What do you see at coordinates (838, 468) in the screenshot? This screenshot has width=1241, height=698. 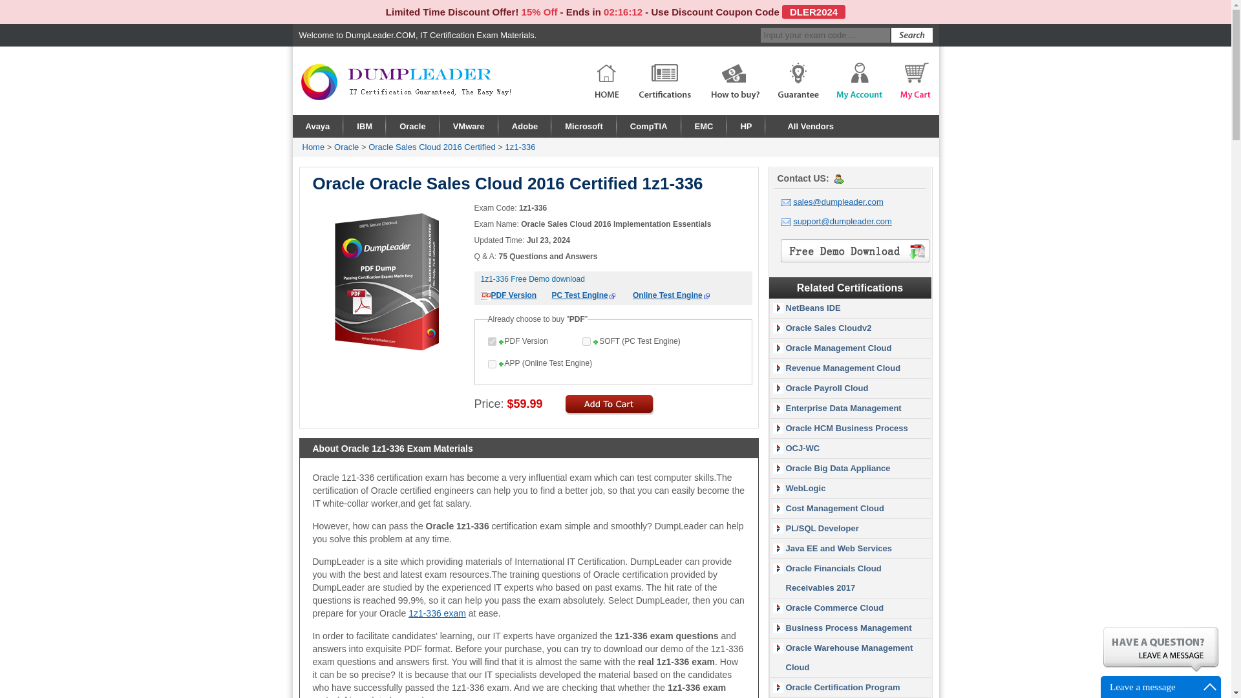 I see `Oracle Big Data Appliance` at bounding box center [838, 468].